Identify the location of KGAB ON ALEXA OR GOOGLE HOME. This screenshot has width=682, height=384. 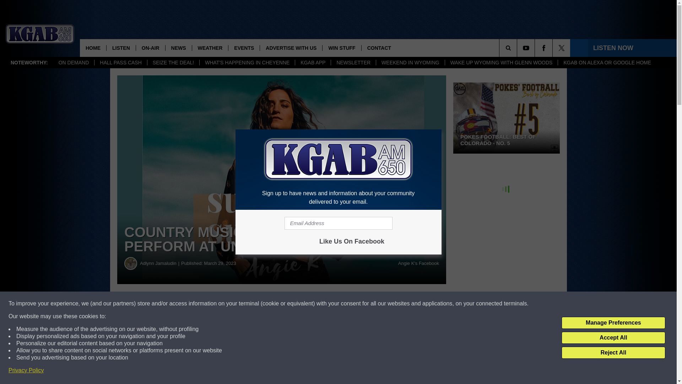
(607, 63).